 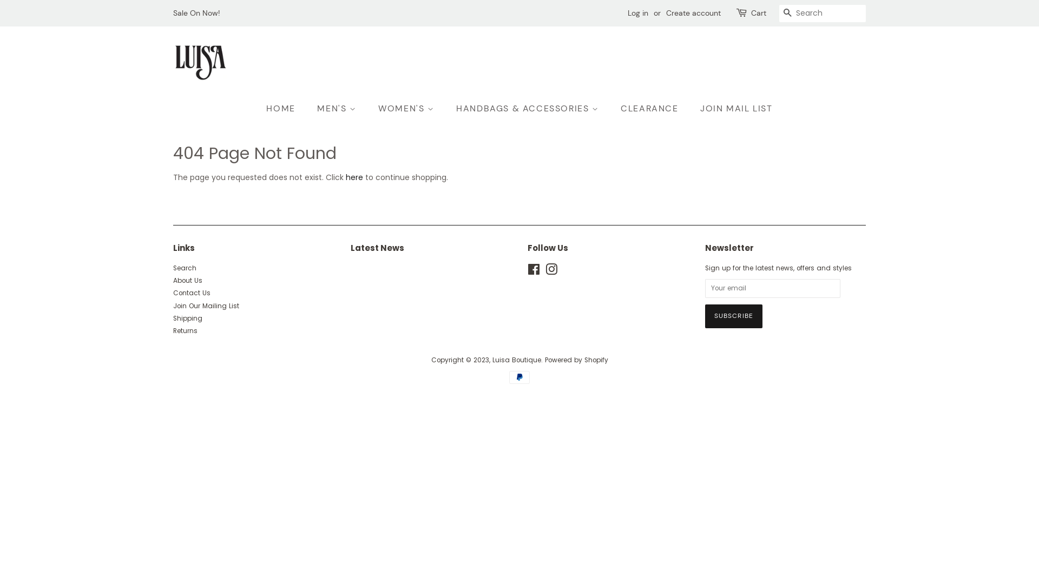 What do you see at coordinates (188, 281) in the screenshot?
I see `About Us` at bounding box center [188, 281].